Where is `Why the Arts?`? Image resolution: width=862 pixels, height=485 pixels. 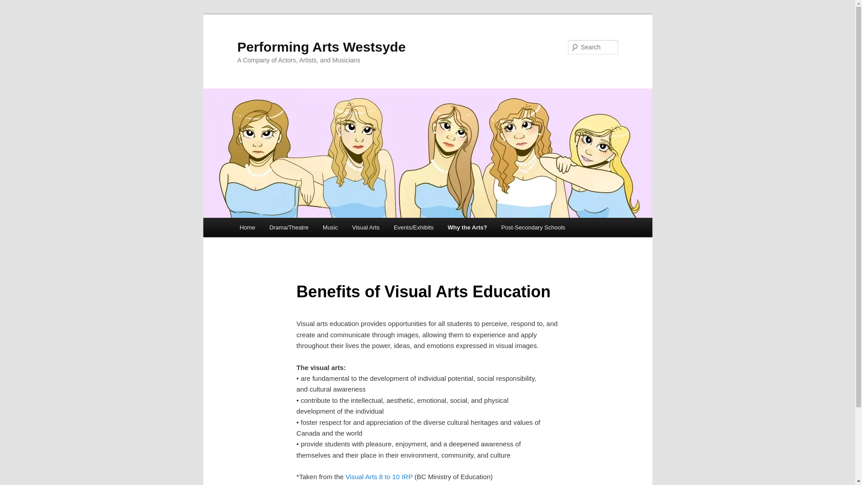 Why the Arts? is located at coordinates (468, 227).